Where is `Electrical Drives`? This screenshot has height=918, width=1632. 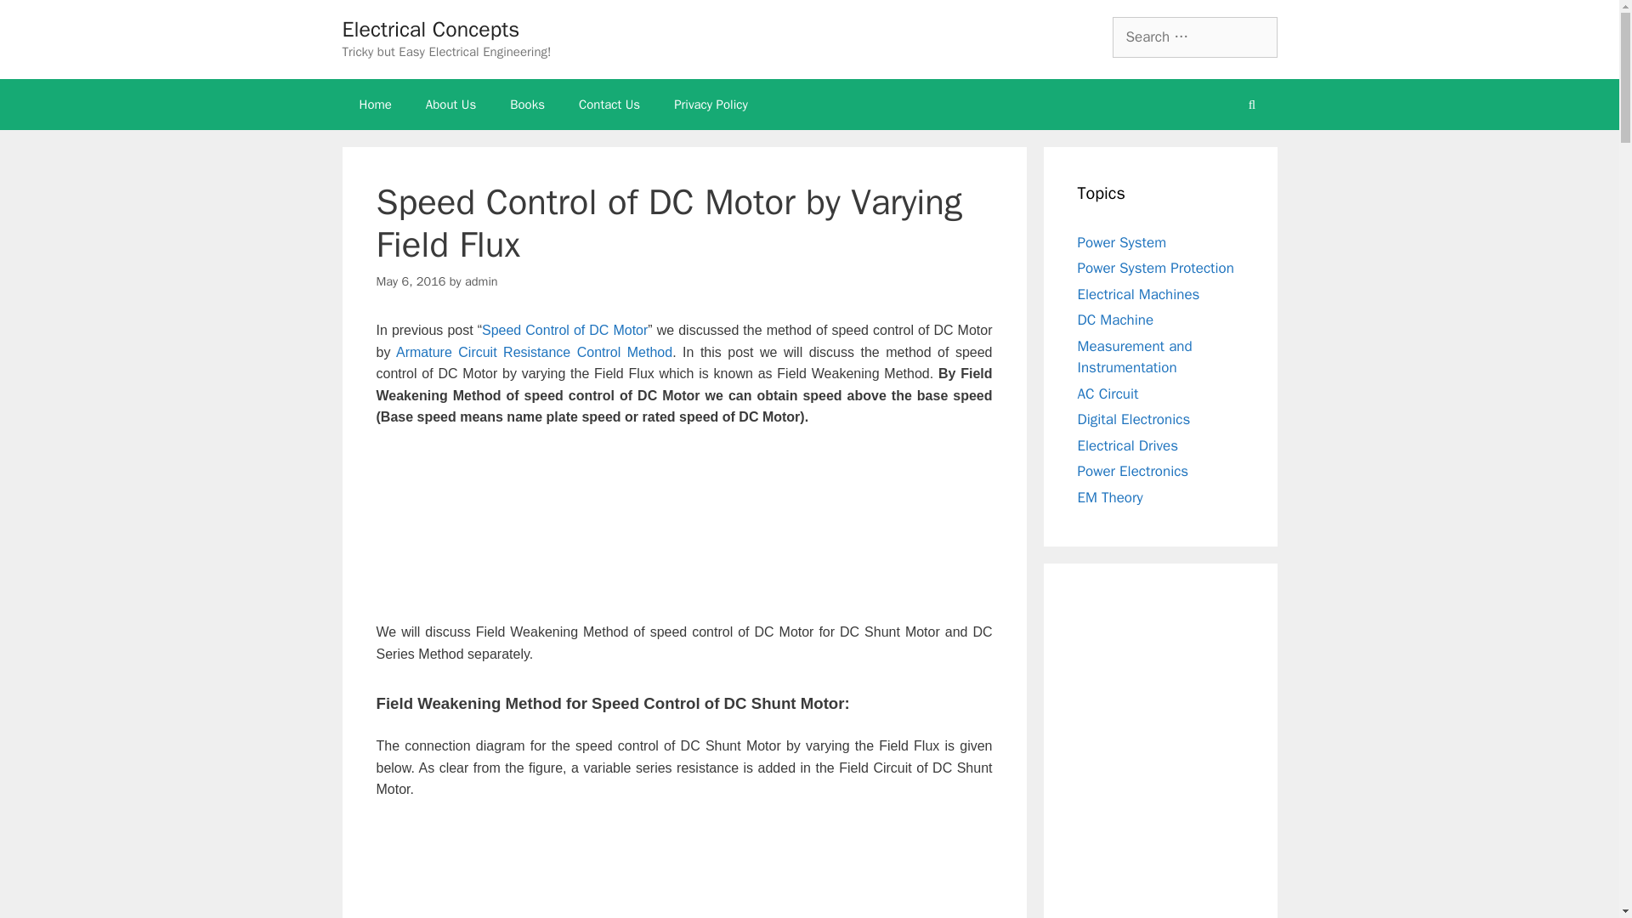
Electrical Drives is located at coordinates (1127, 445).